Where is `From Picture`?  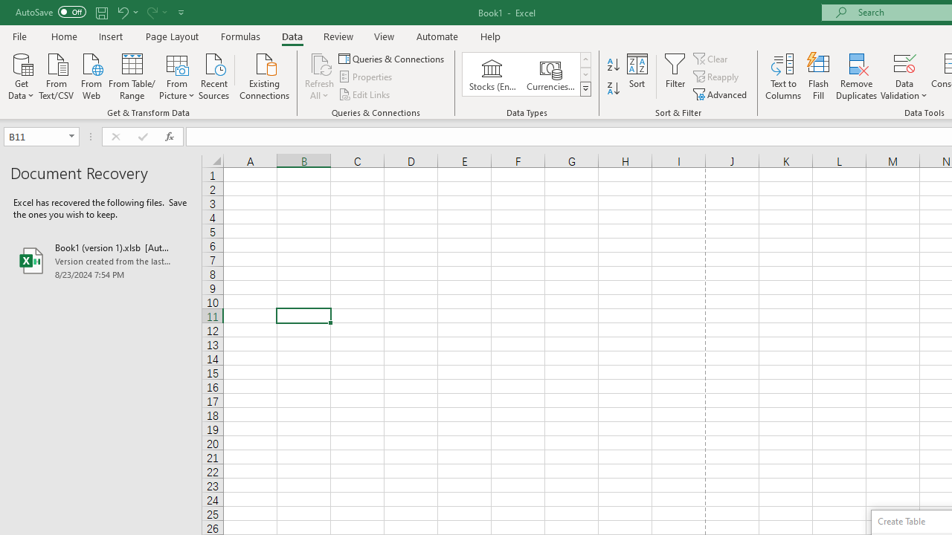 From Picture is located at coordinates (177, 75).